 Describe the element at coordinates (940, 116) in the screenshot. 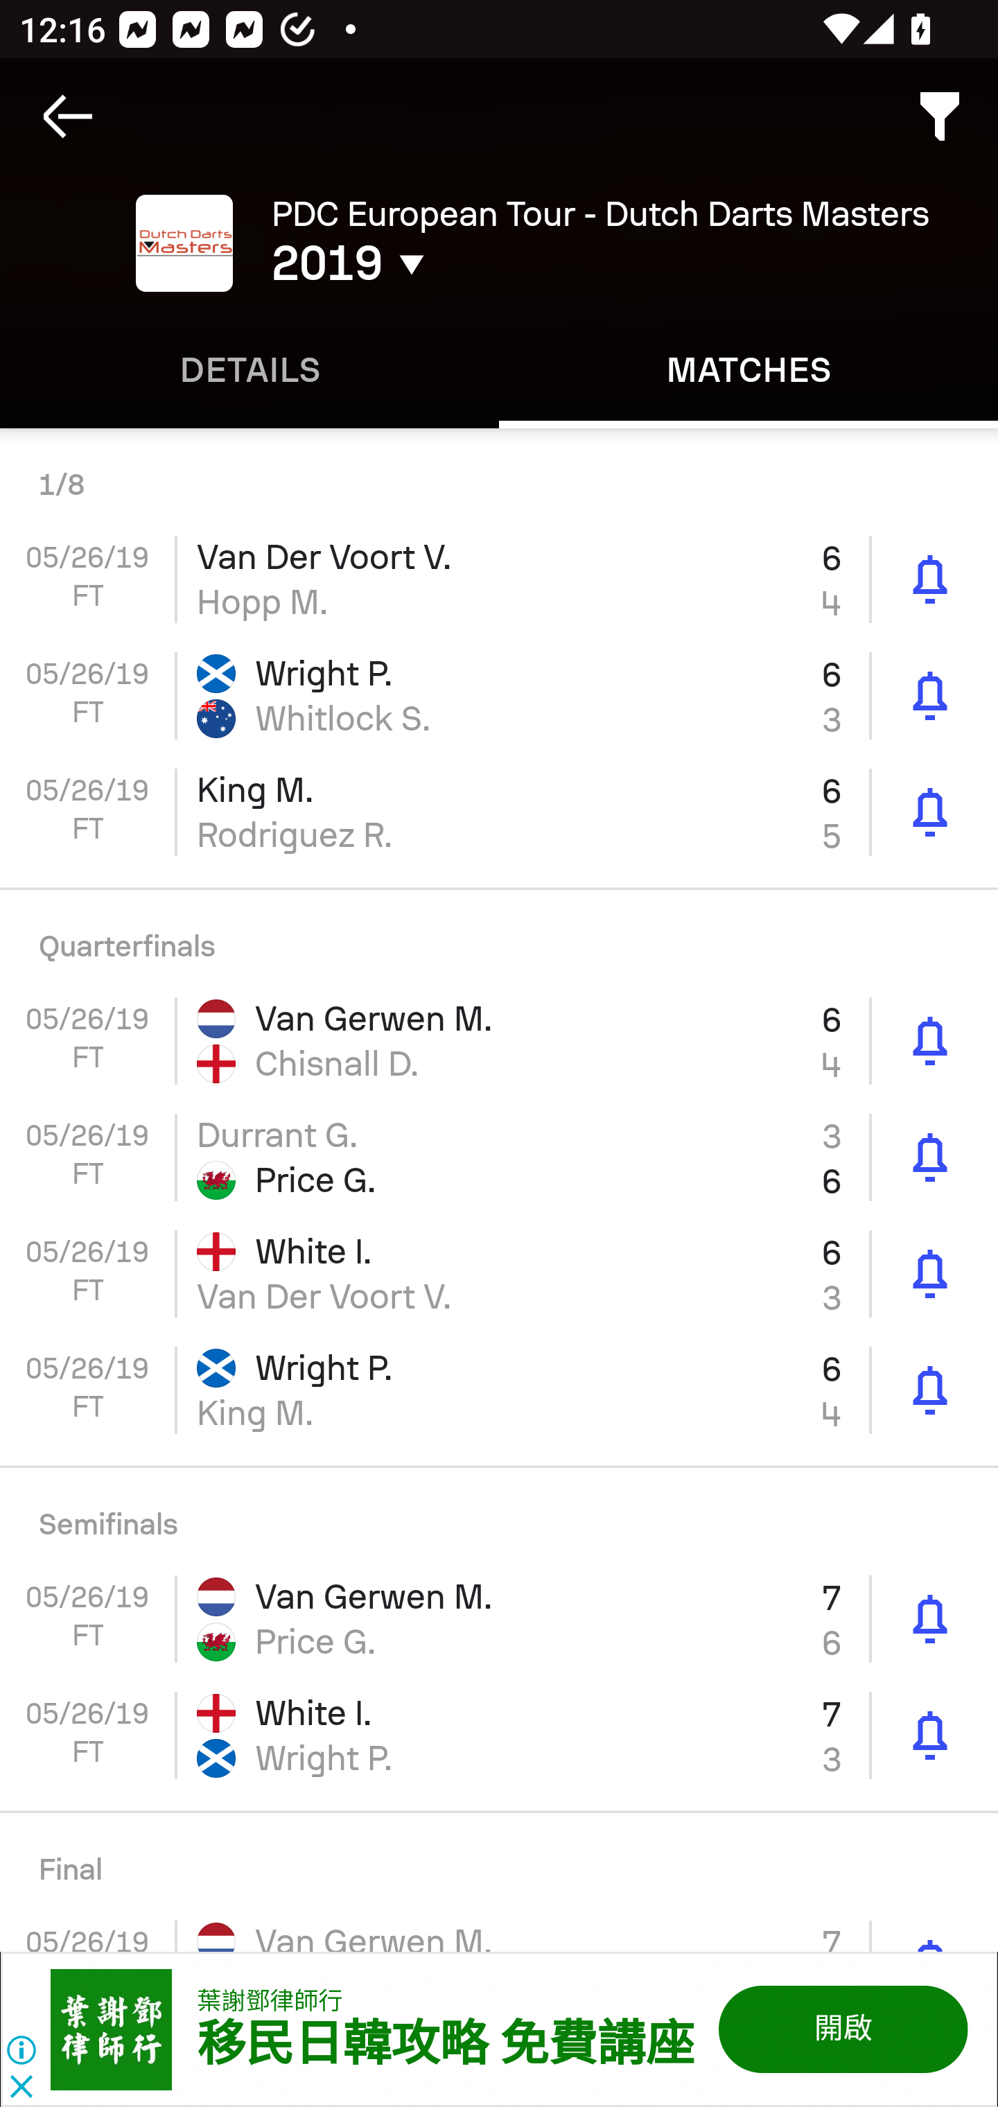

I see `Find` at that location.